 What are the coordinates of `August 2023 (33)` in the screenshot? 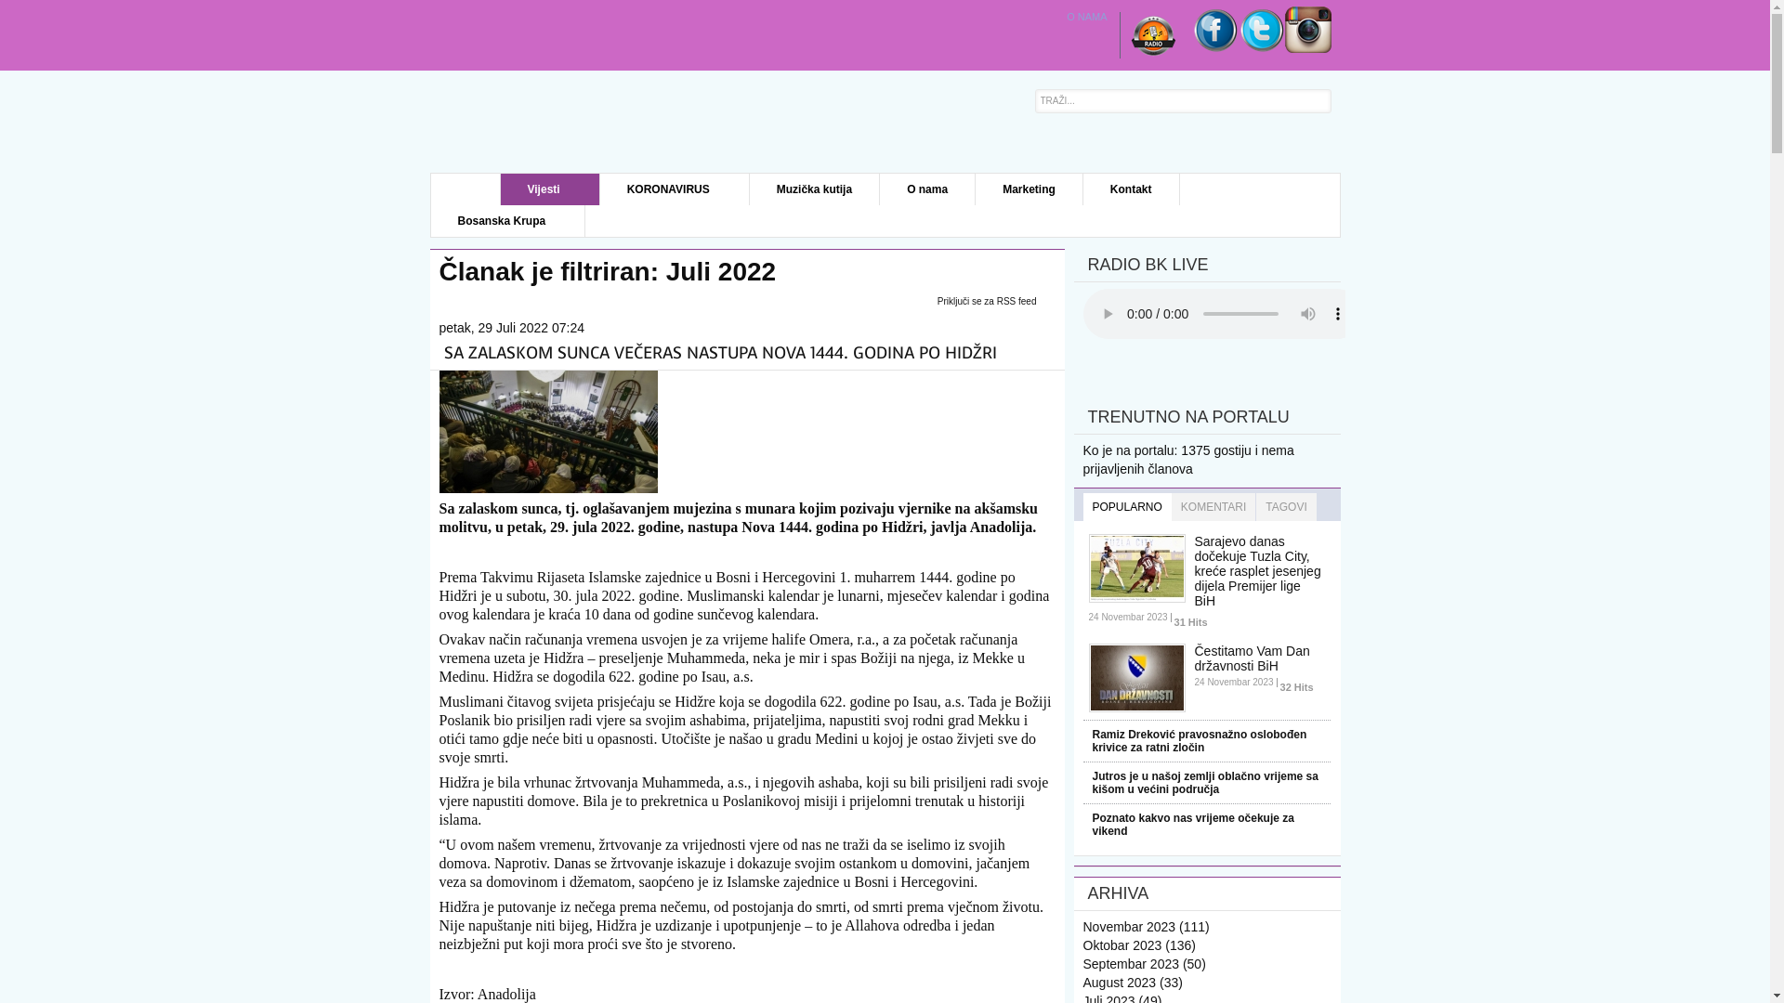 It's located at (1134, 983).